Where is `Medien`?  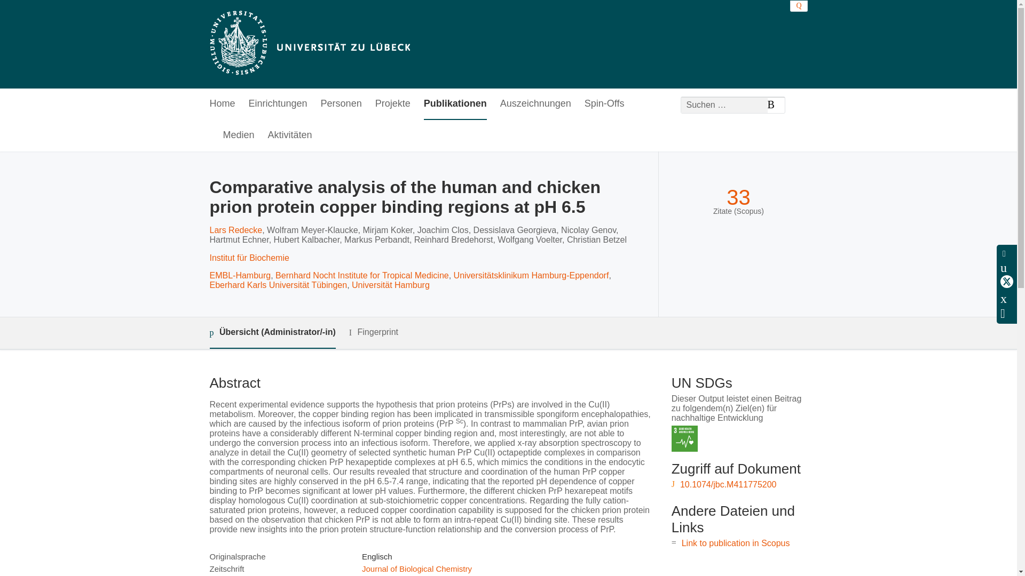 Medien is located at coordinates (239, 135).